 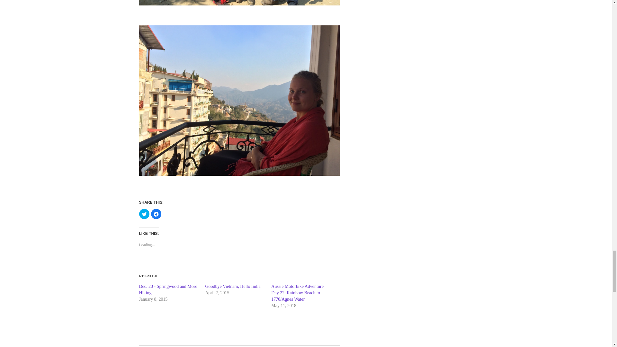 What do you see at coordinates (144, 214) in the screenshot?
I see `Click to share on Twitter` at bounding box center [144, 214].